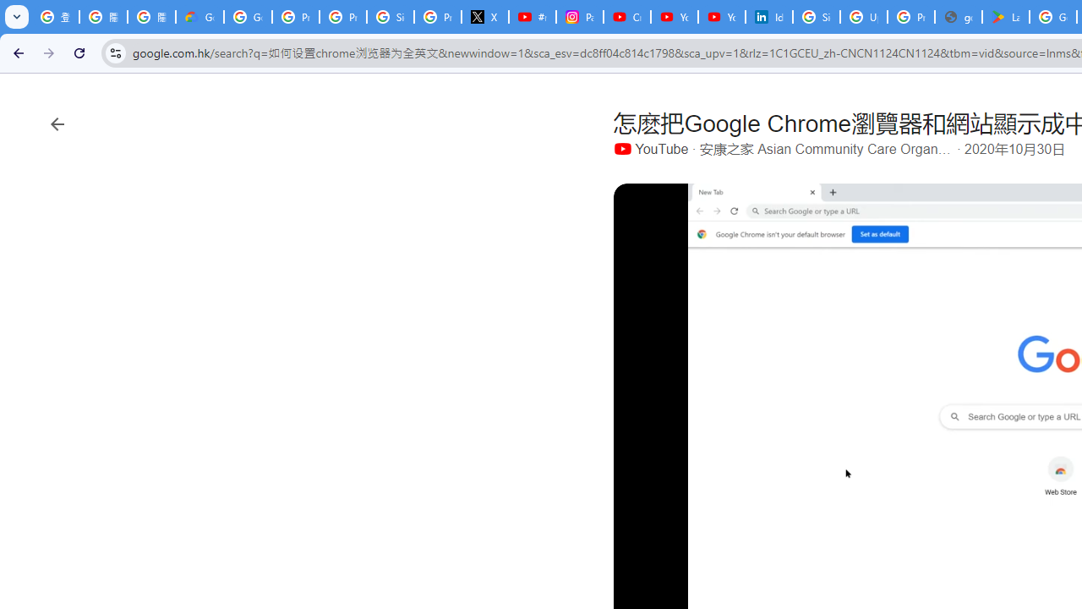  What do you see at coordinates (485, 17) in the screenshot?
I see `X` at bounding box center [485, 17].